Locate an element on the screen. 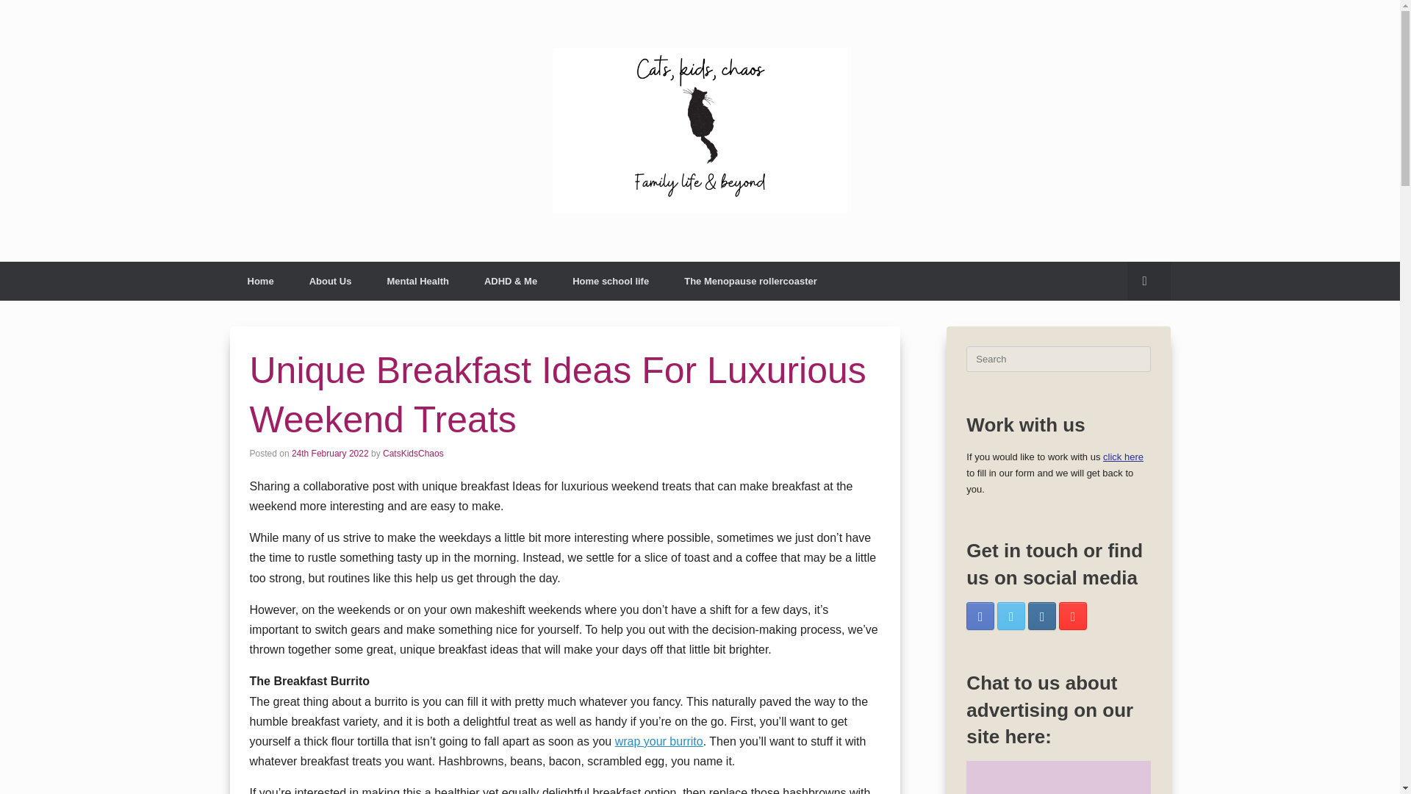  CatsKidsChaos Facebook is located at coordinates (980, 616).